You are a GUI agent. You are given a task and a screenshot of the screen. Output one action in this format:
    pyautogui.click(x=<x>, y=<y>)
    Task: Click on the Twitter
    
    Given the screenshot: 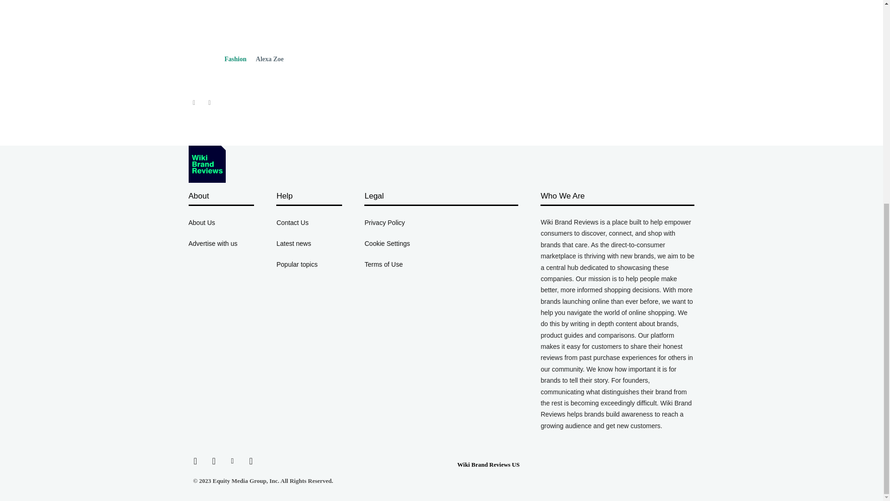 What is the action you would take?
    pyautogui.click(x=251, y=461)
    